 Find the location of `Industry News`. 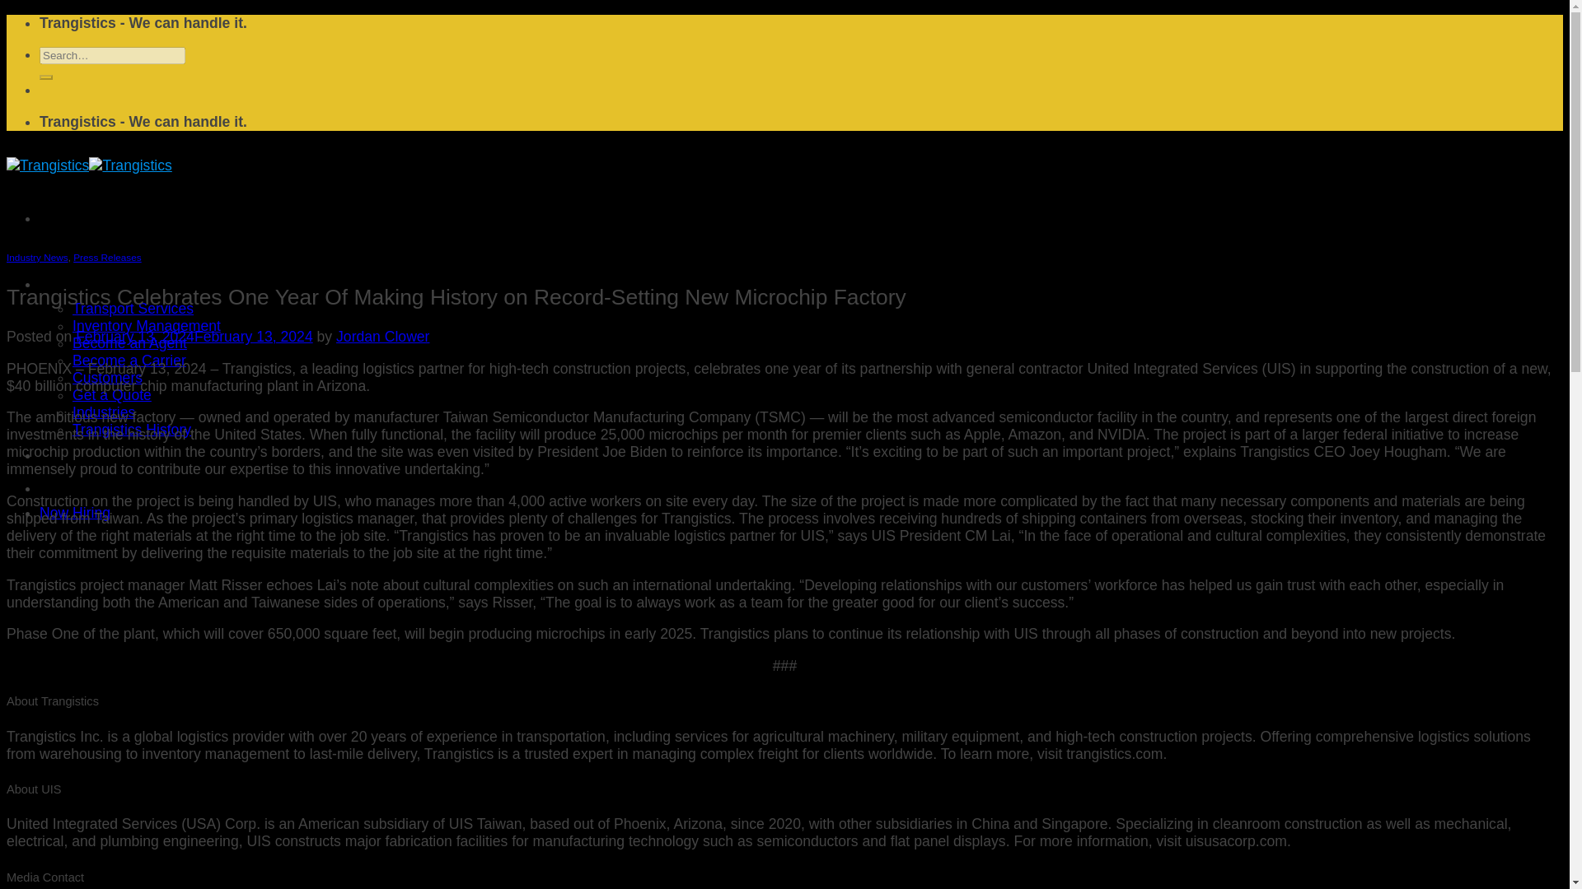

Industry News is located at coordinates (36, 257).